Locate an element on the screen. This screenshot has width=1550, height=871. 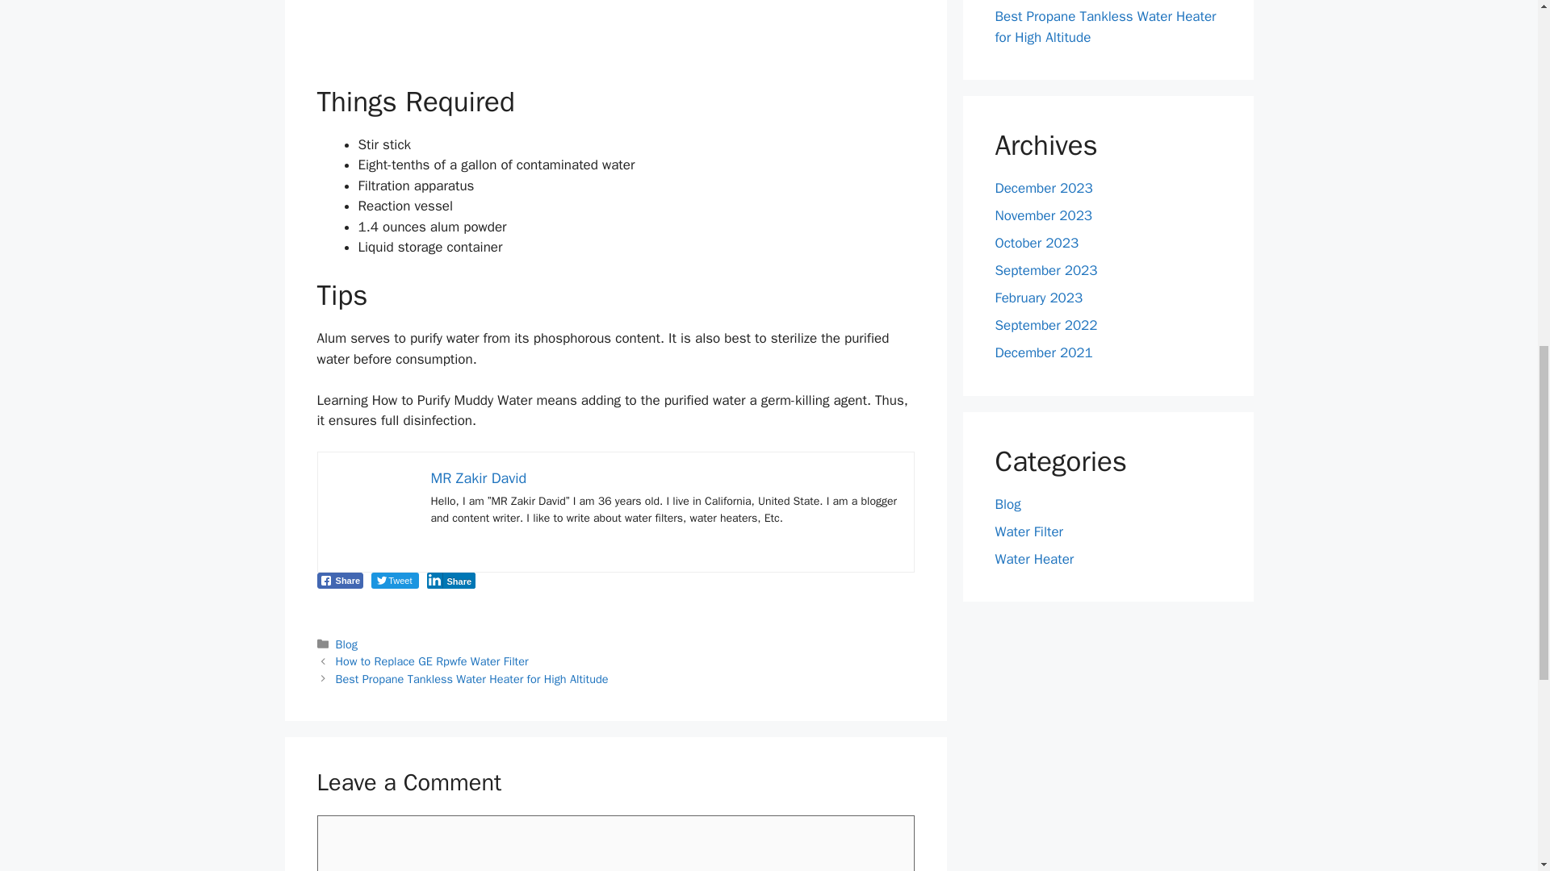
October 2023 is located at coordinates (1037, 243).